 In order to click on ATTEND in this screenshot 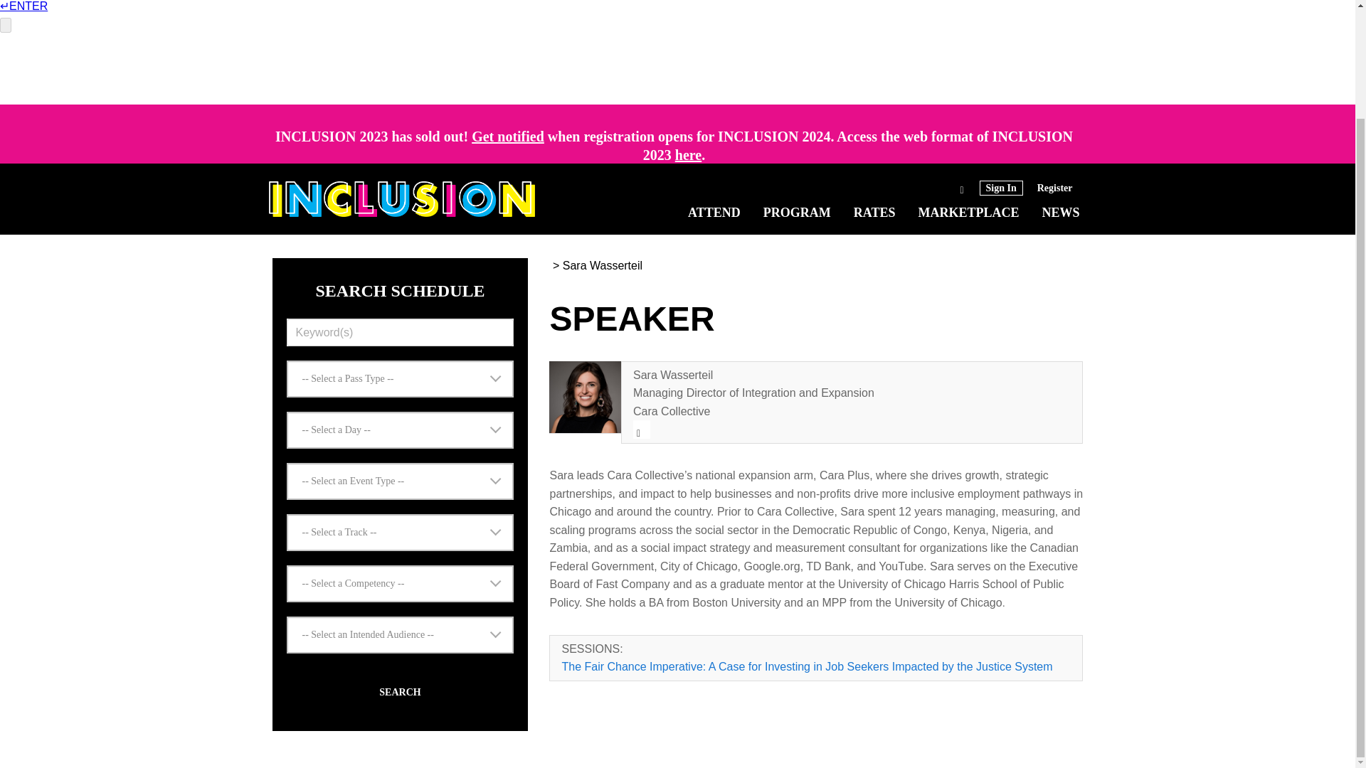, I will do `click(714, 82)`.